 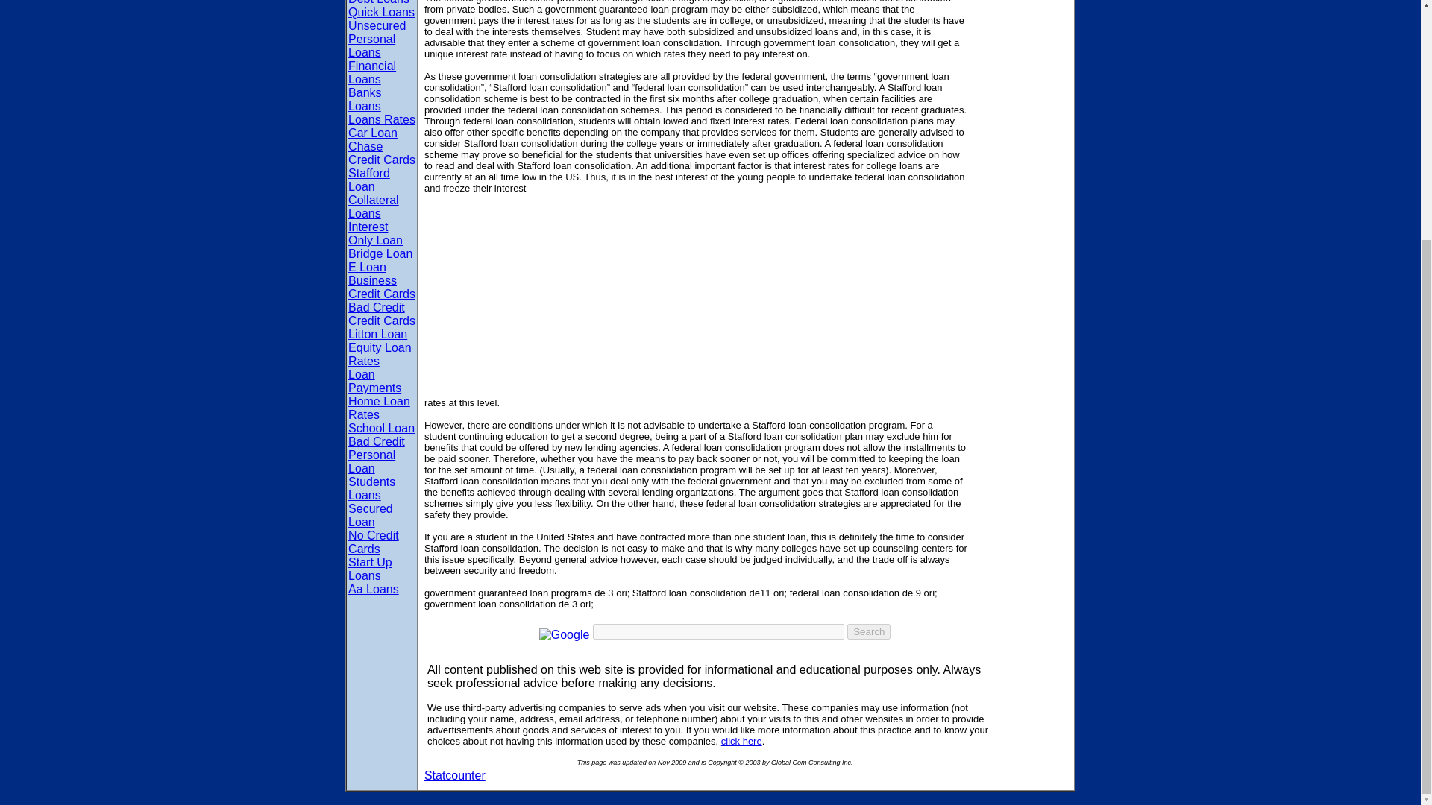 I want to click on School Loan, so click(x=381, y=428).